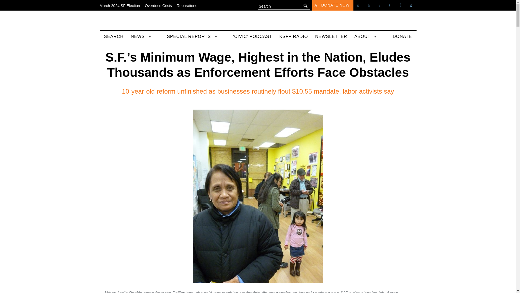 The width and height of the screenshot is (520, 293). Describe the element at coordinates (379, 5) in the screenshot. I see `Link to YouTube Page` at that location.